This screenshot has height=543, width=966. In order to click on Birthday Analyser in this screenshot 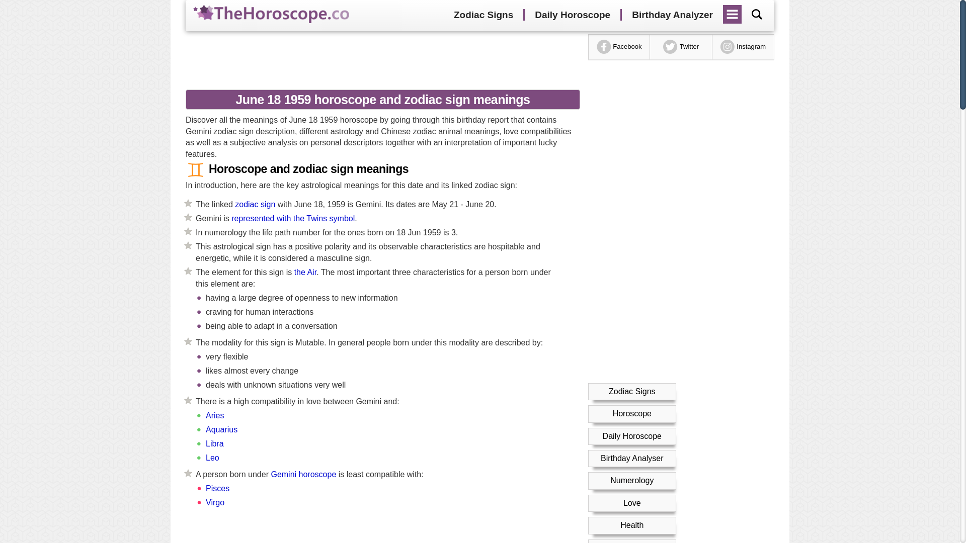, I will do `click(632, 458)`.